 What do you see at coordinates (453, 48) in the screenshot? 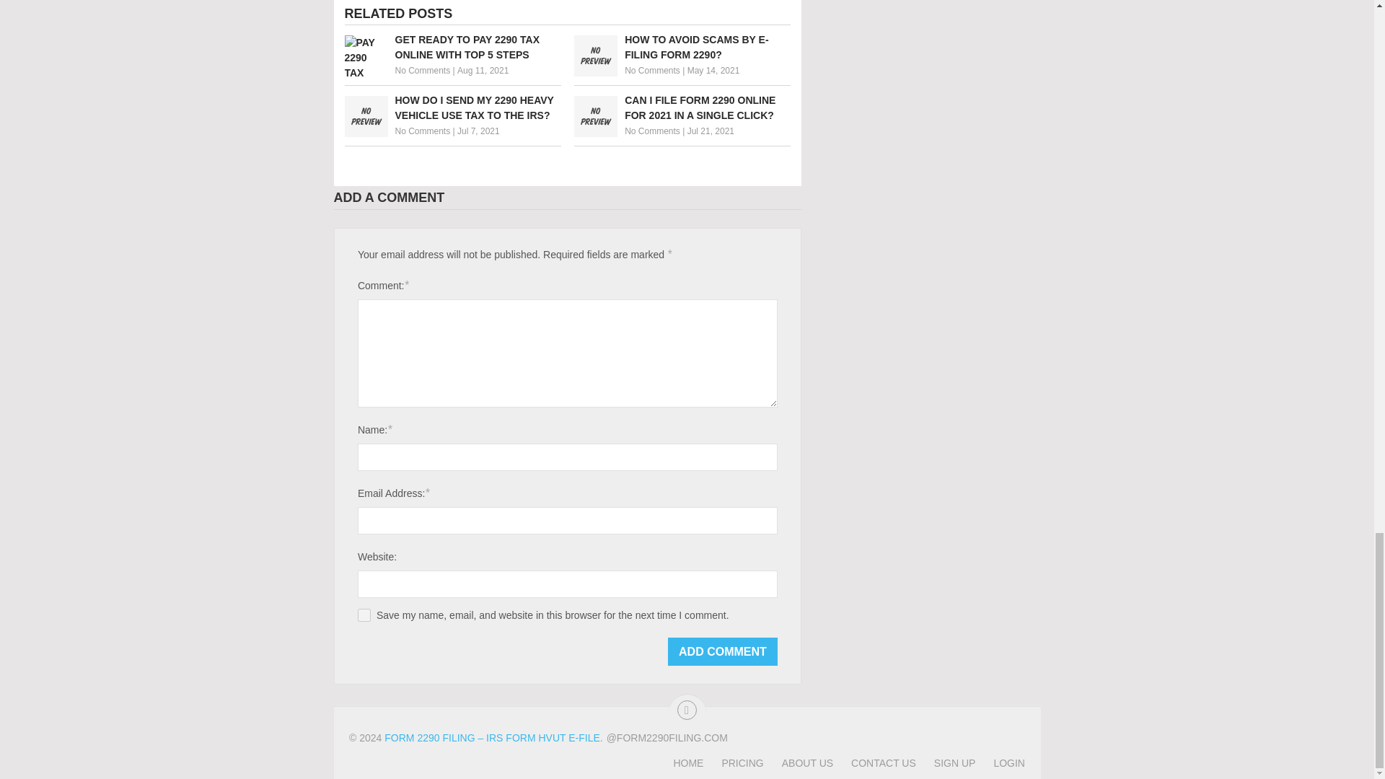
I see `Get Ready to Pay 2290 Tax Online with Top 5 Steps` at bounding box center [453, 48].